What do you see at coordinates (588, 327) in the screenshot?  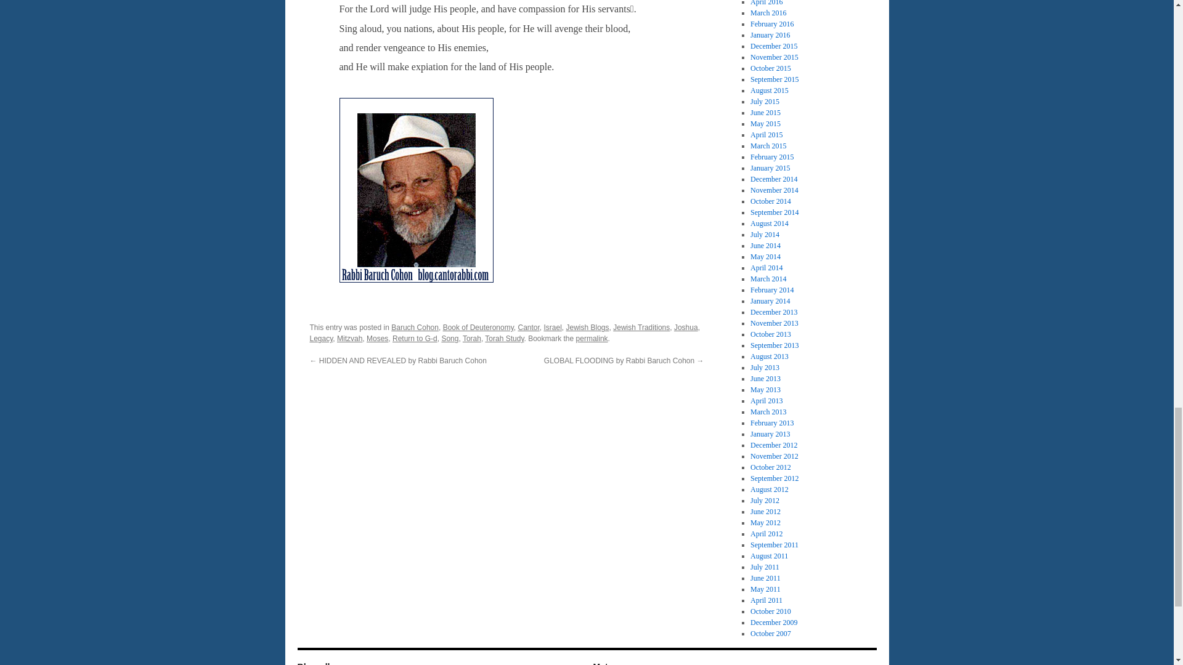 I see `Jewish Blogs` at bounding box center [588, 327].